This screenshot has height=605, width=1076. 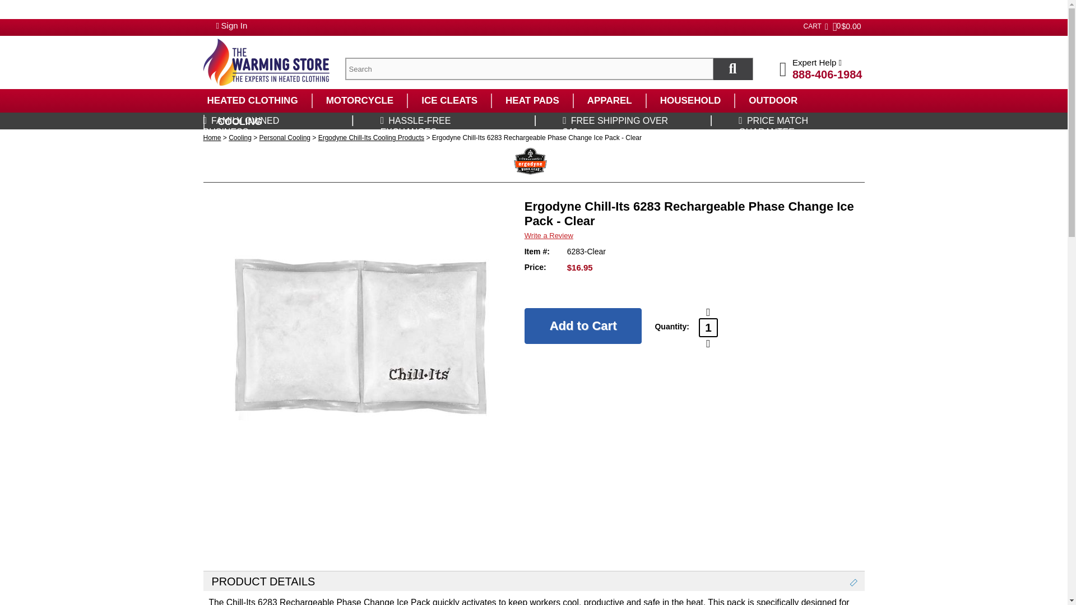 What do you see at coordinates (811, 26) in the screenshot?
I see `CART` at bounding box center [811, 26].